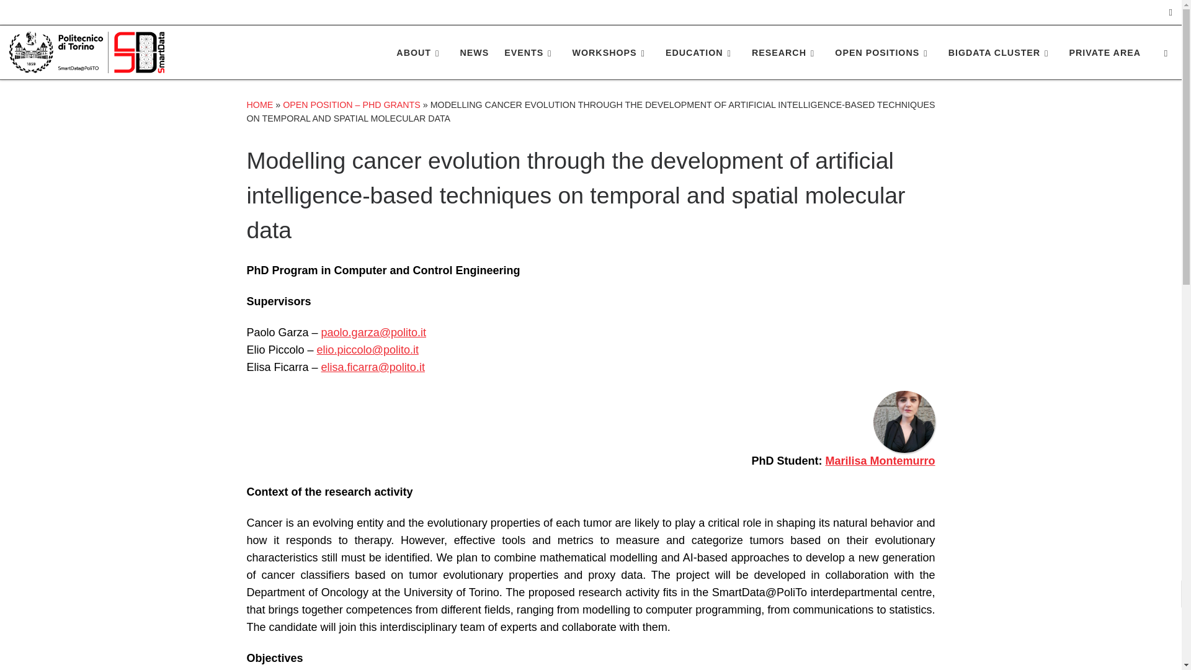 This screenshot has width=1191, height=670. I want to click on NEWS, so click(474, 52).